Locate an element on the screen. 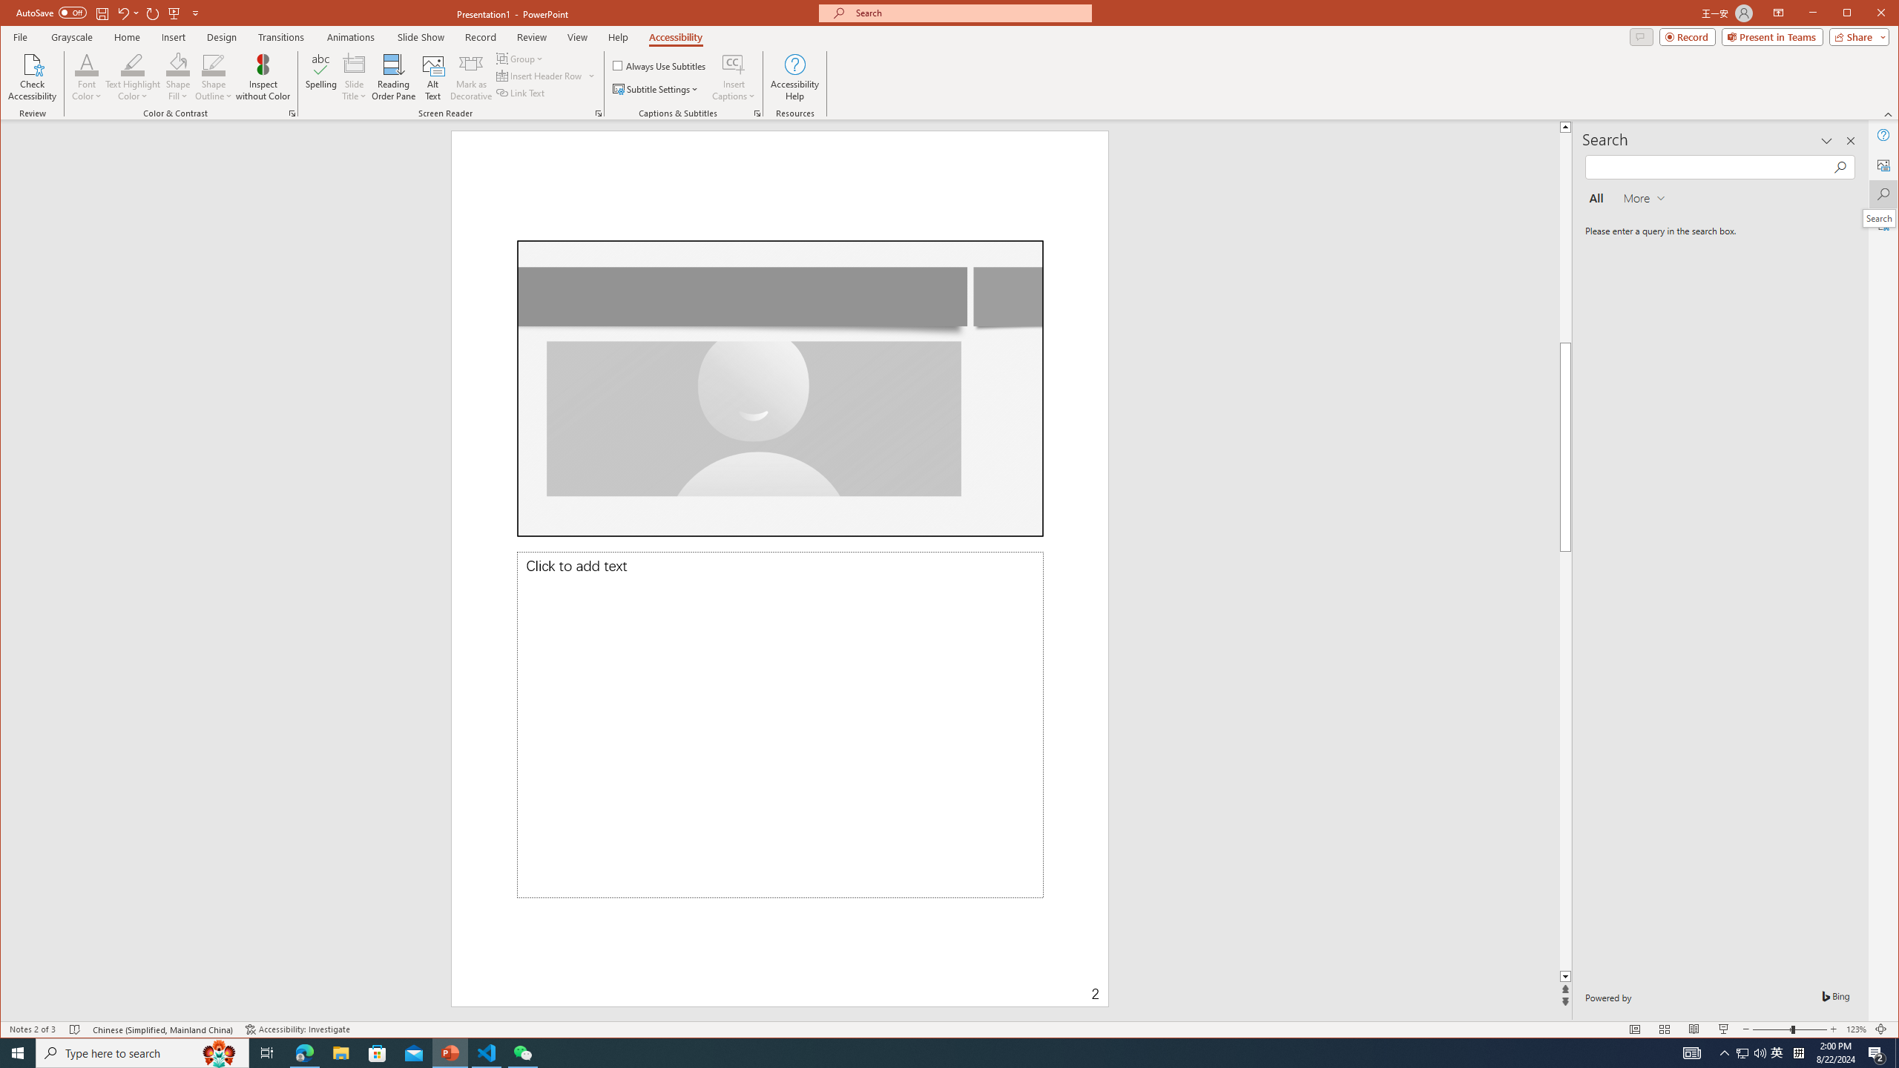 The height and width of the screenshot is (1068, 1899). Alt Text is located at coordinates (1884, 164).